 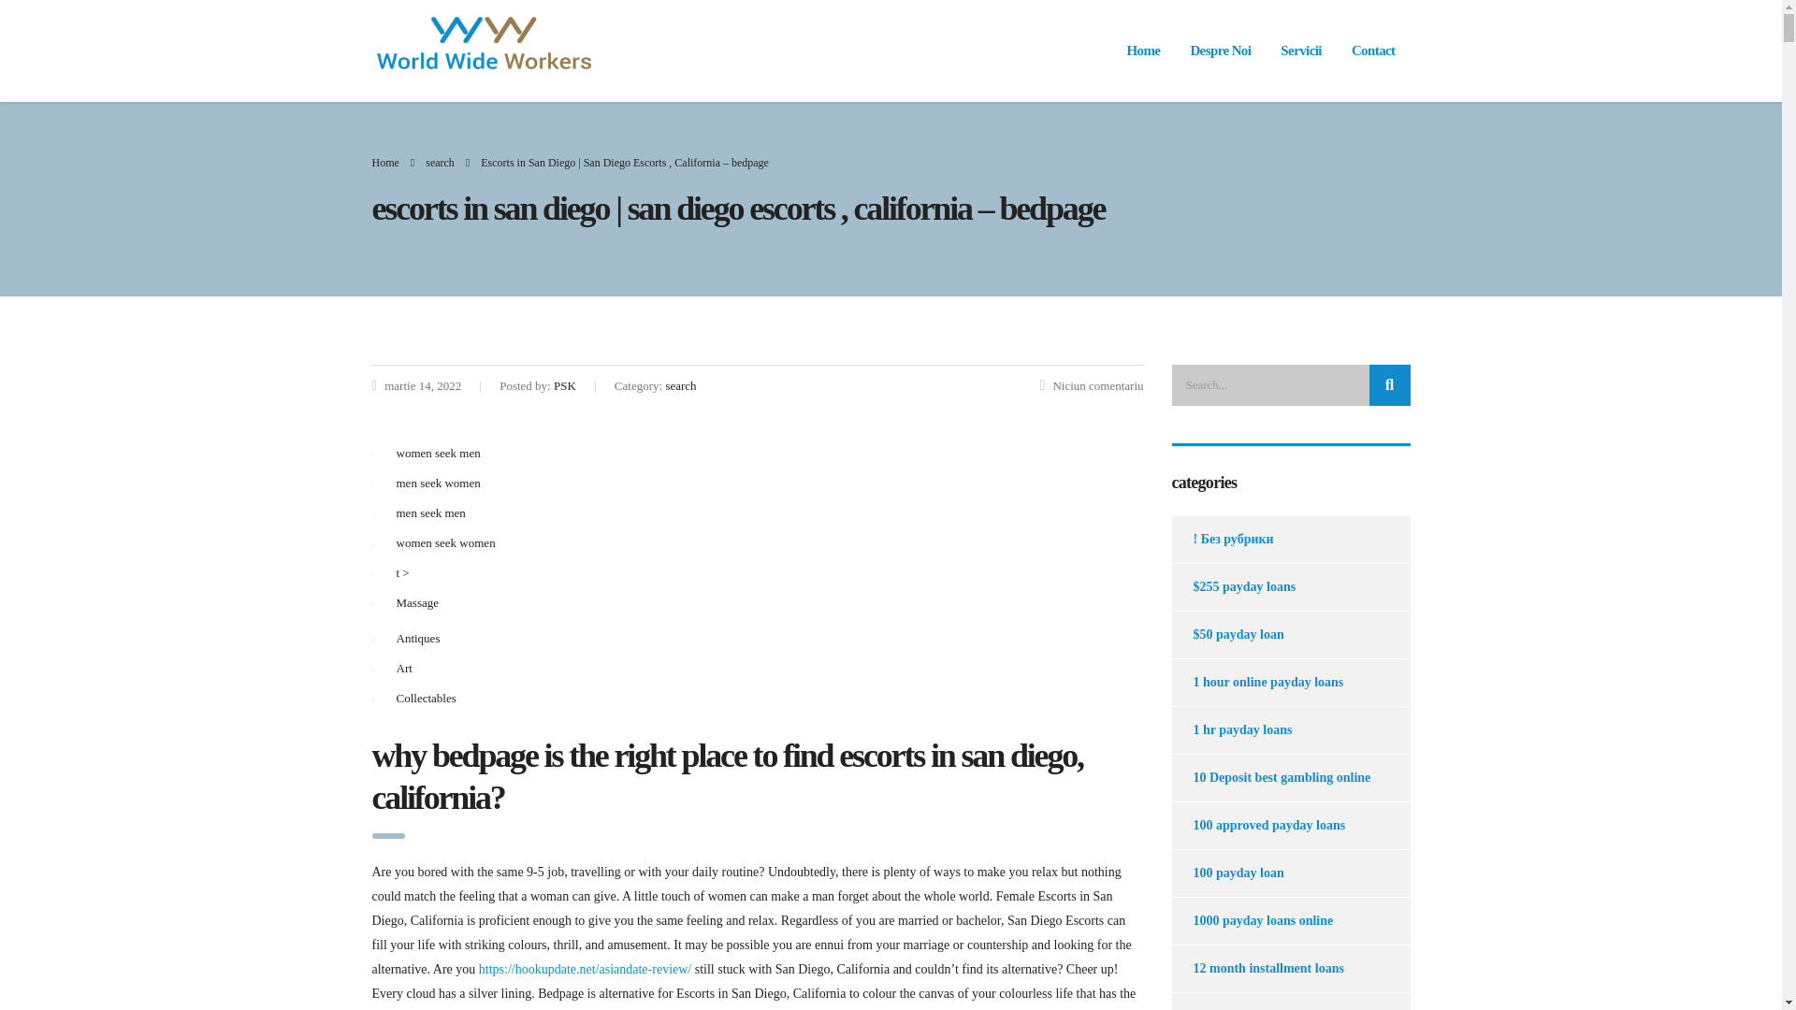 What do you see at coordinates (1257, 825) in the screenshot?
I see `100 approved payday loans` at bounding box center [1257, 825].